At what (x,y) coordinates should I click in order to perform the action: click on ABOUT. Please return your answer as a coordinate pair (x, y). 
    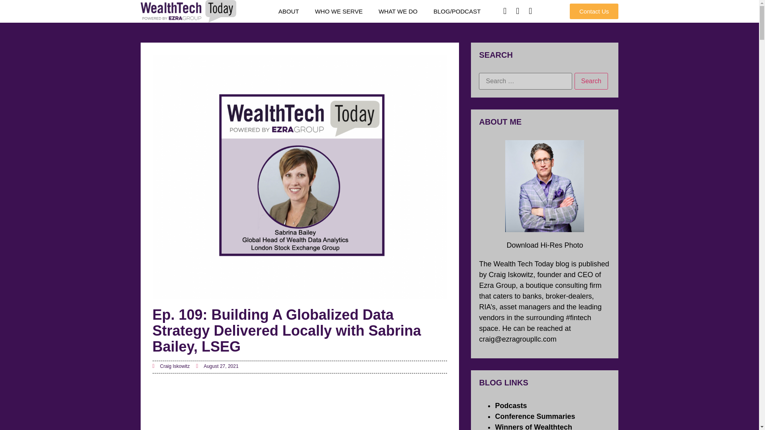
    Looking at the image, I should click on (289, 11).